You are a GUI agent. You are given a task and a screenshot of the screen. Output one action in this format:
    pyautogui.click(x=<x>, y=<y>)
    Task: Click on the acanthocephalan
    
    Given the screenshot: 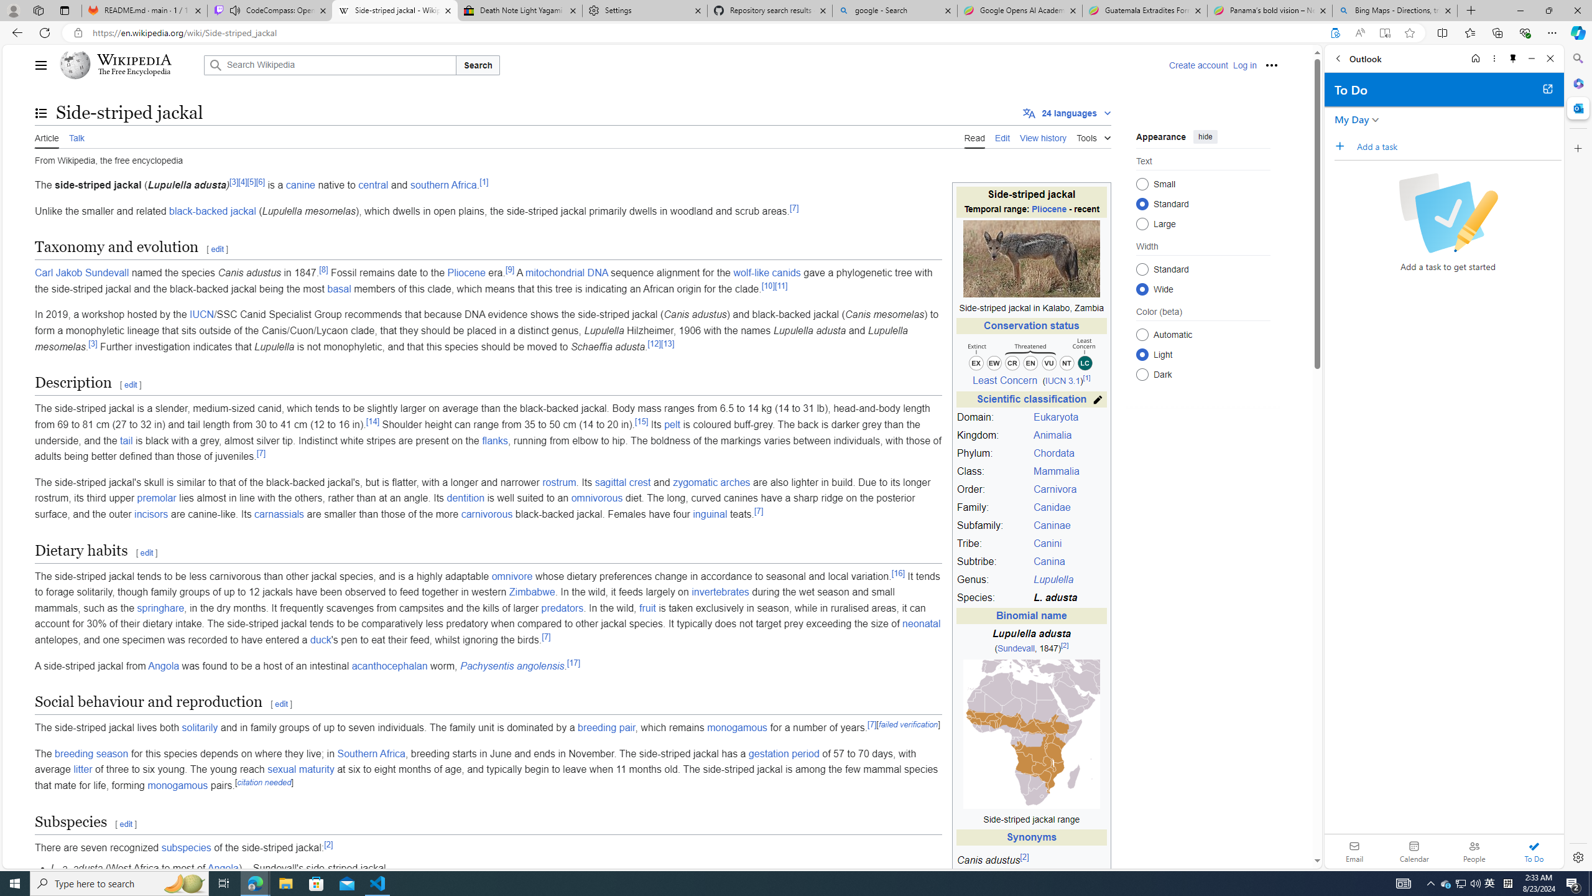 What is the action you would take?
    pyautogui.click(x=389, y=666)
    